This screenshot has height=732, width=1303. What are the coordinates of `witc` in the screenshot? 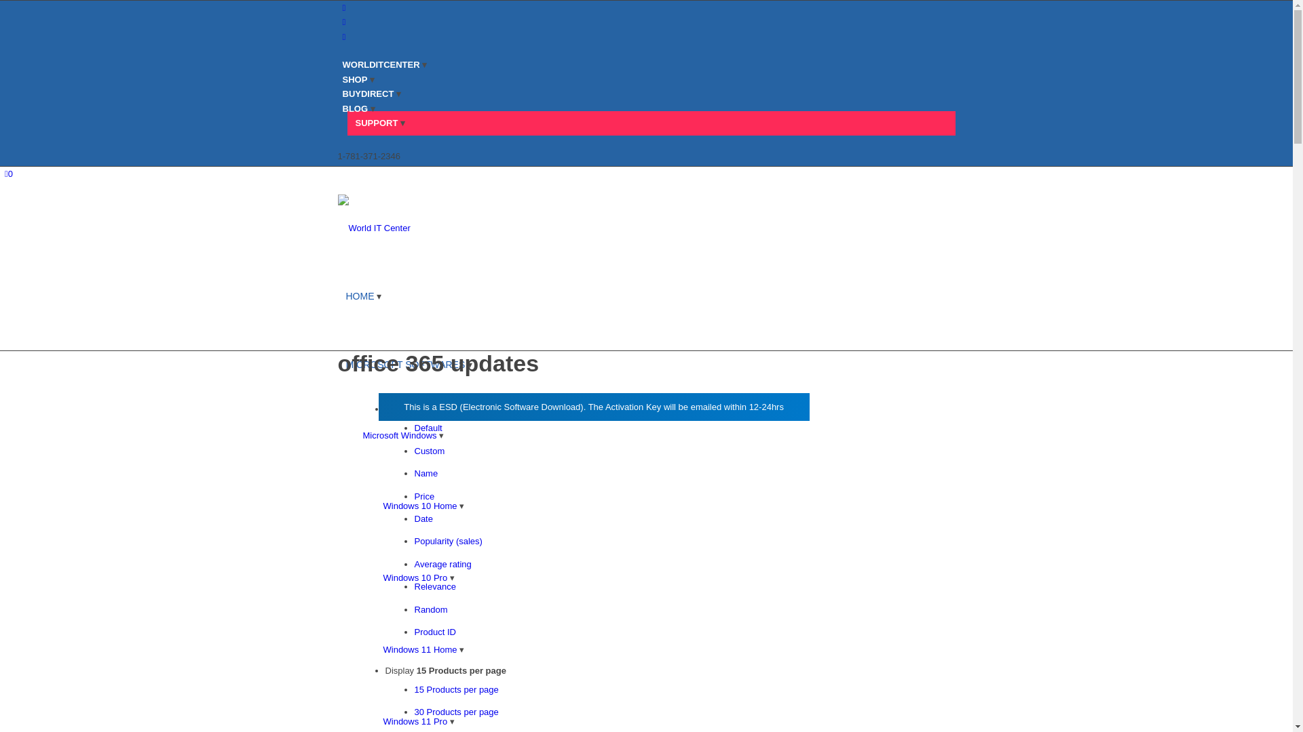 It's located at (440, 228).